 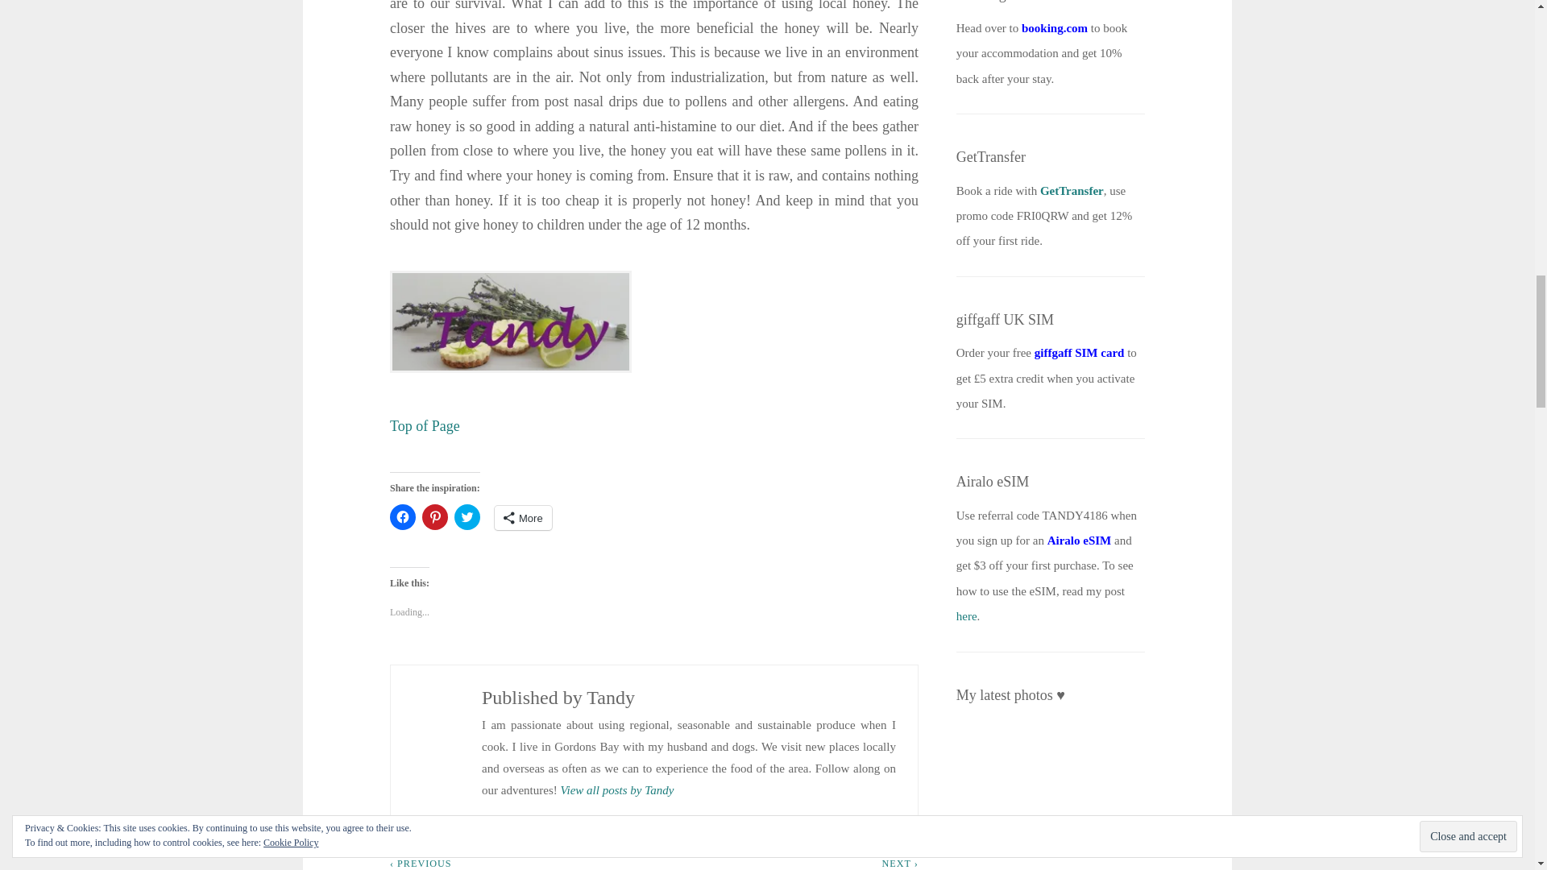 What do you see at coordinates (421, 665) in the screenshot?
I see `LAVENDER AND LIME` at bounding box center [421, 665].